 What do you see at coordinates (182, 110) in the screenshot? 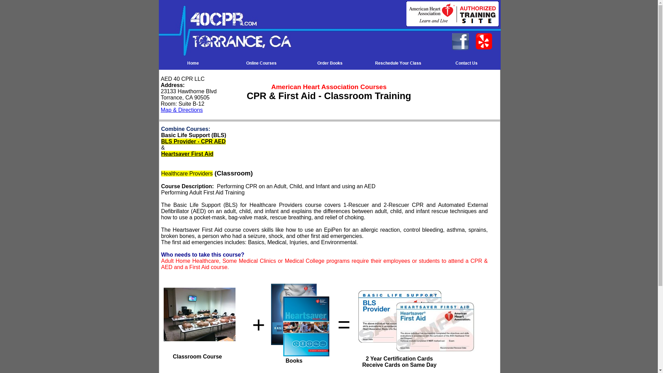
I see `Map & Directions` at bounding box center [182, 110].